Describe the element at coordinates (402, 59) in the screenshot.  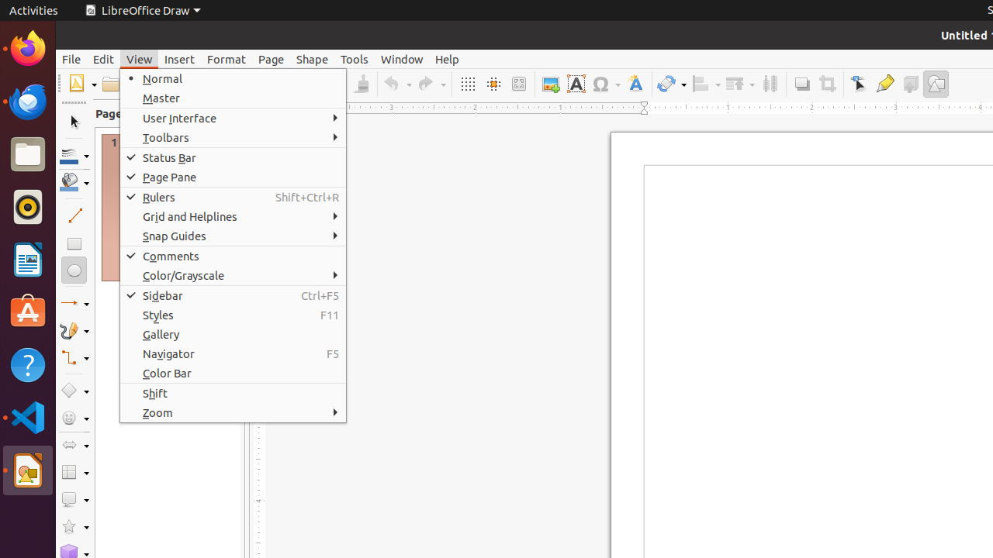
I see `Window` at that location.